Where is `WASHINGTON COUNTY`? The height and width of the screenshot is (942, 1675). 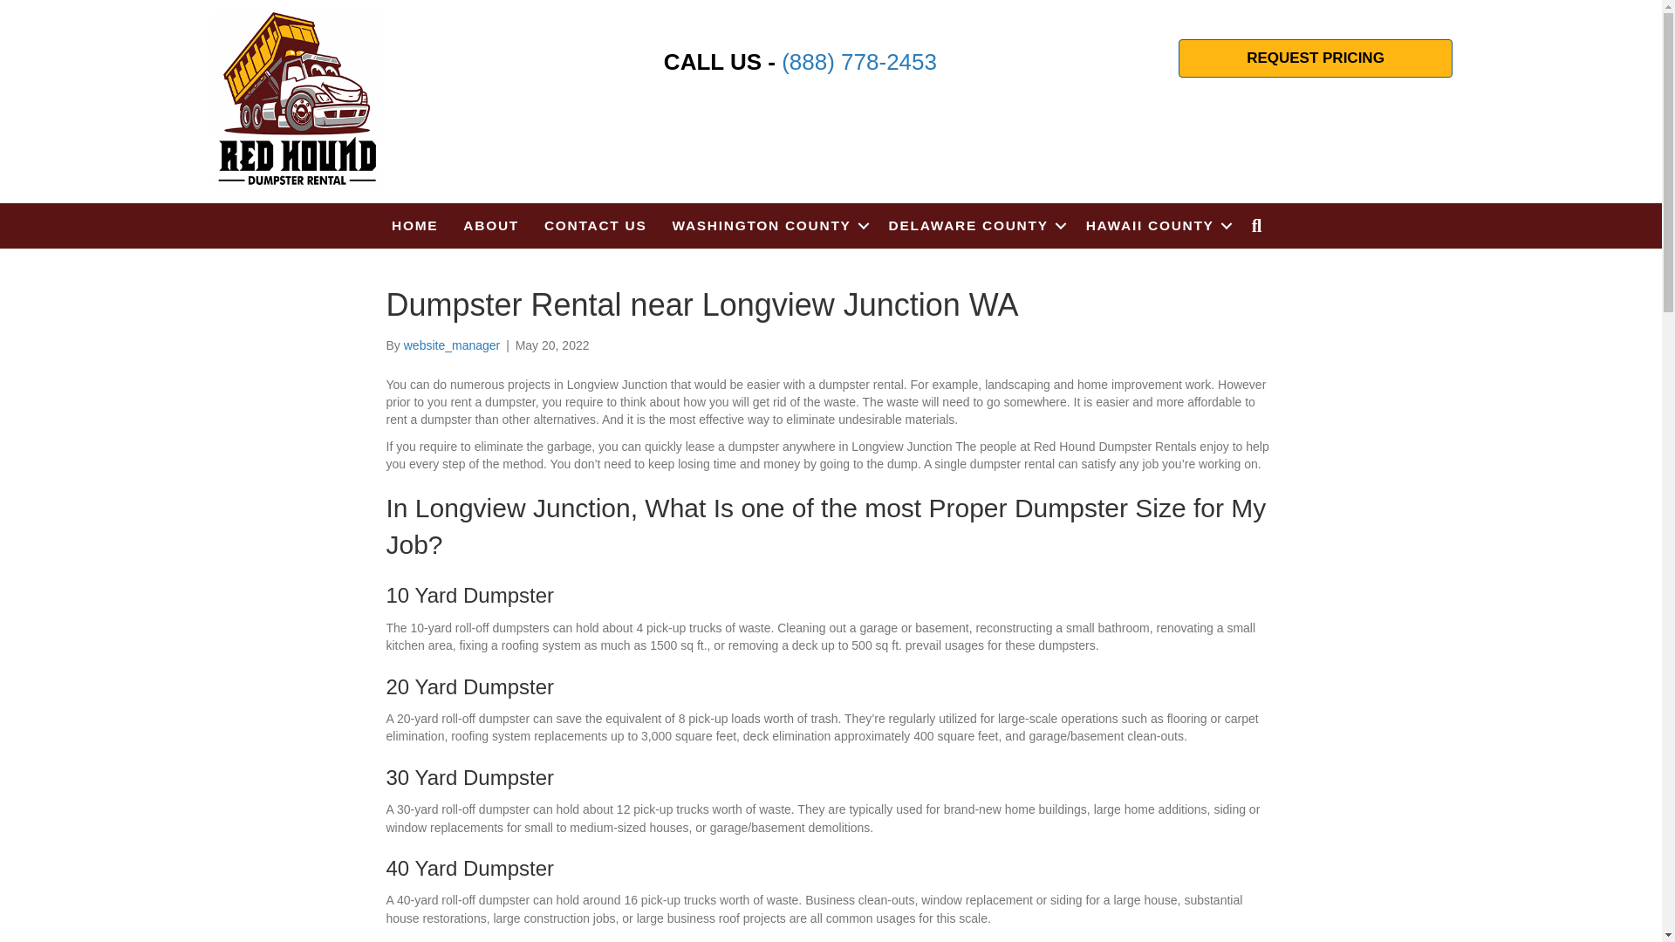
WASHINGTON COUNTY is located at coordinates (767, 226).